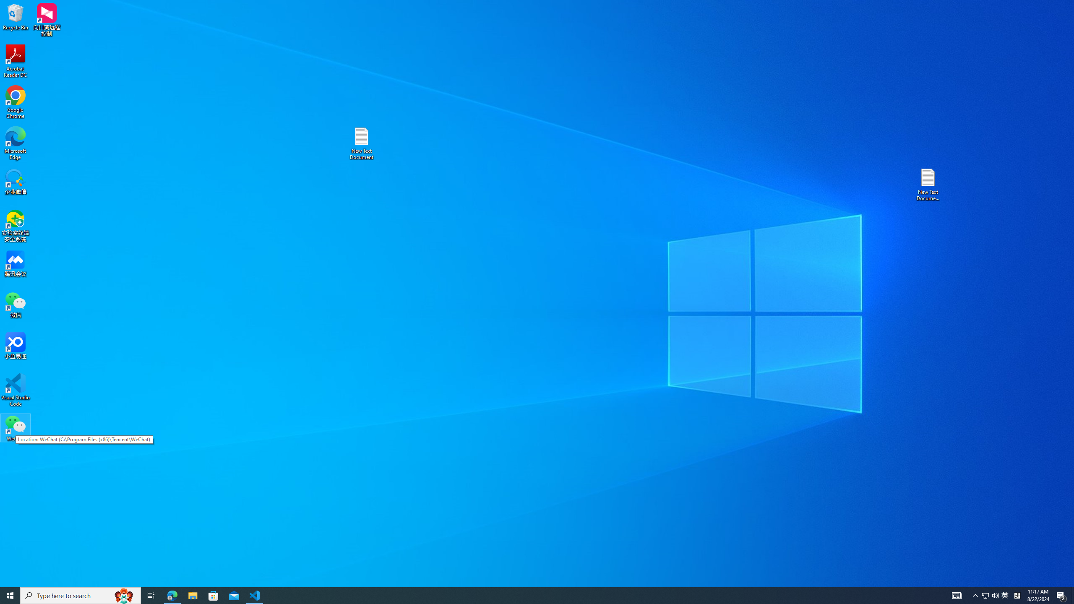 This screenshot has height=604, width=1074. What do you see at coordinates (16, 390) in the screenshot?
I see `Visual Studio Code` at bounding box center [16, 390].